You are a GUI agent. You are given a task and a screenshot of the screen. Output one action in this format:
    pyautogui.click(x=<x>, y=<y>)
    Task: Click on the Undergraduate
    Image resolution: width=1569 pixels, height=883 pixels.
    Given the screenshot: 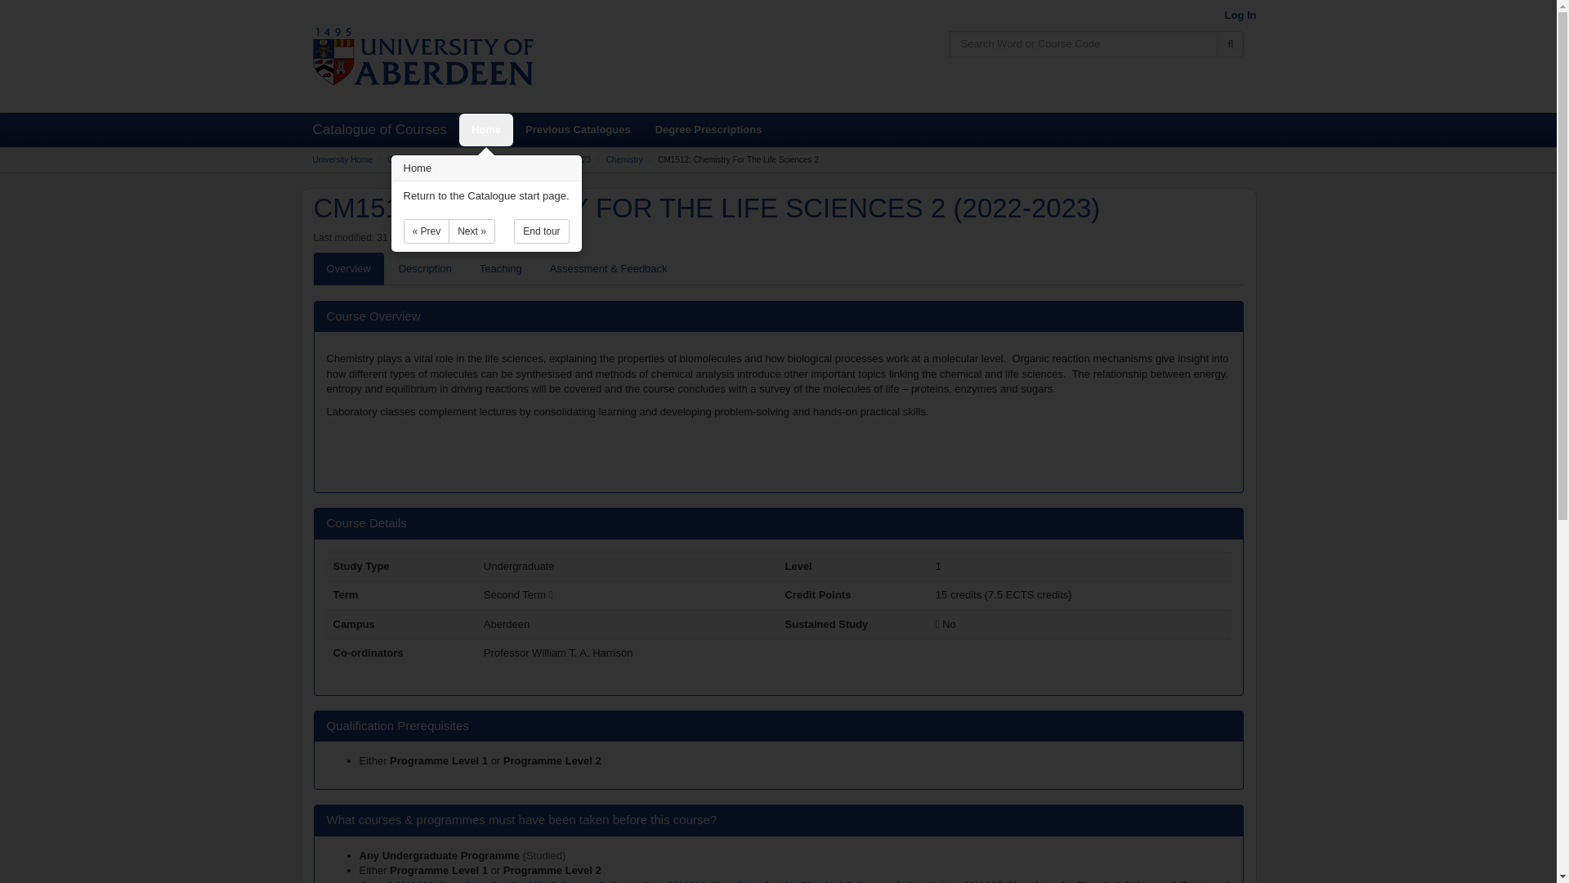 What is the action you would take?
    pyautogui.click(x=508, y=159)
    